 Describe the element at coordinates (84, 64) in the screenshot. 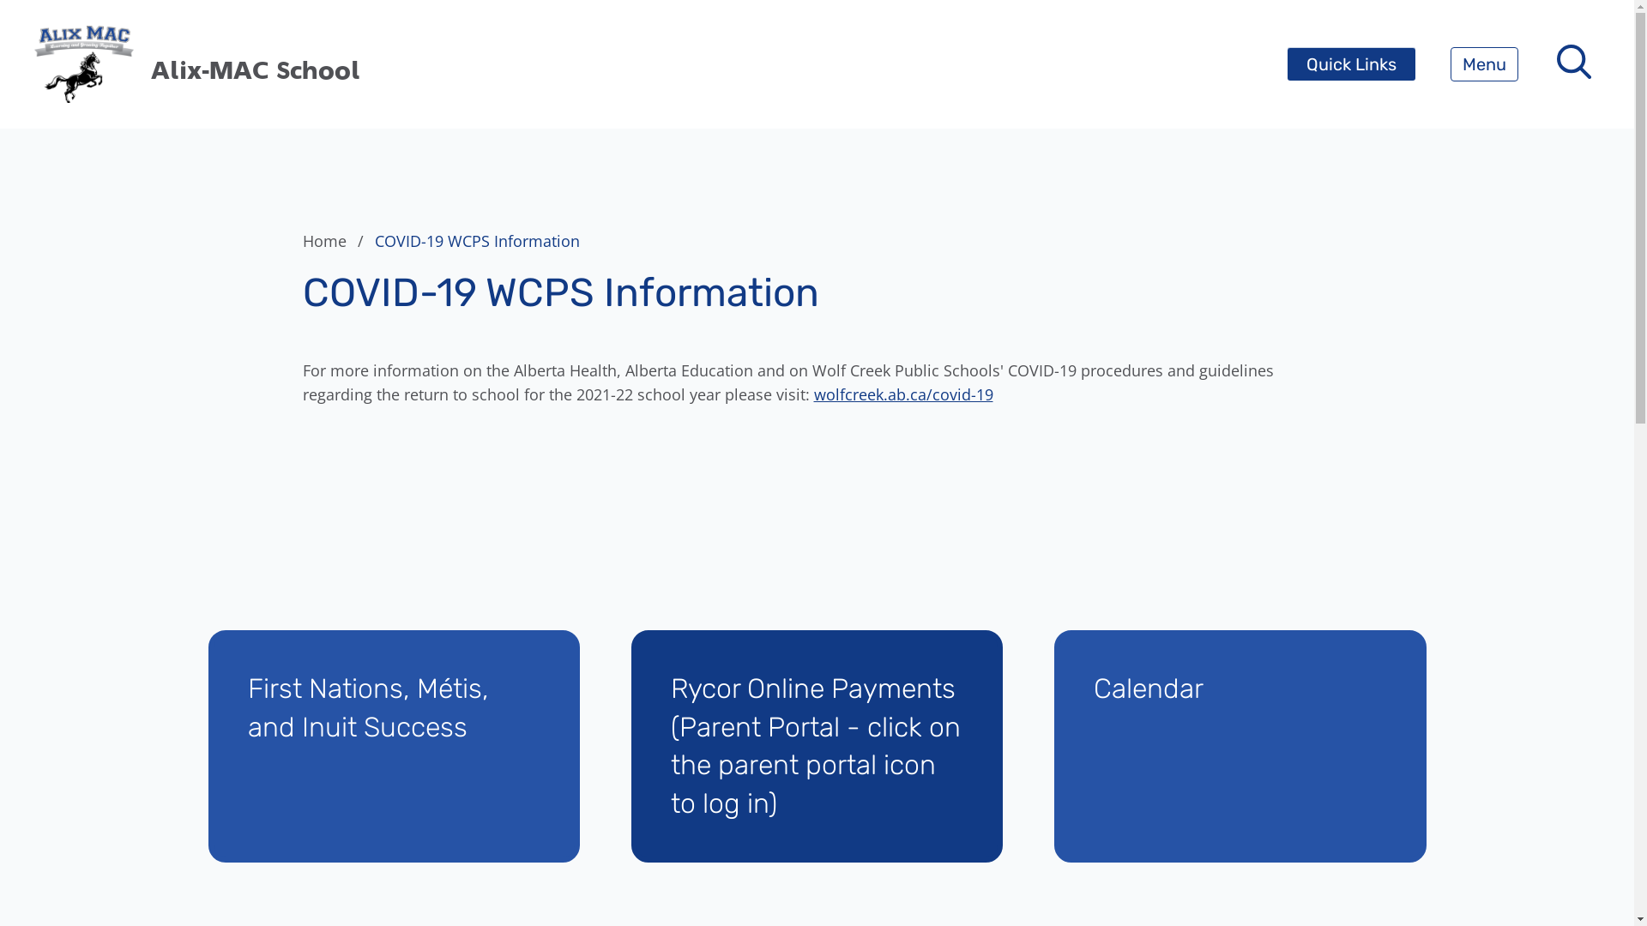

I see `home` at that location.